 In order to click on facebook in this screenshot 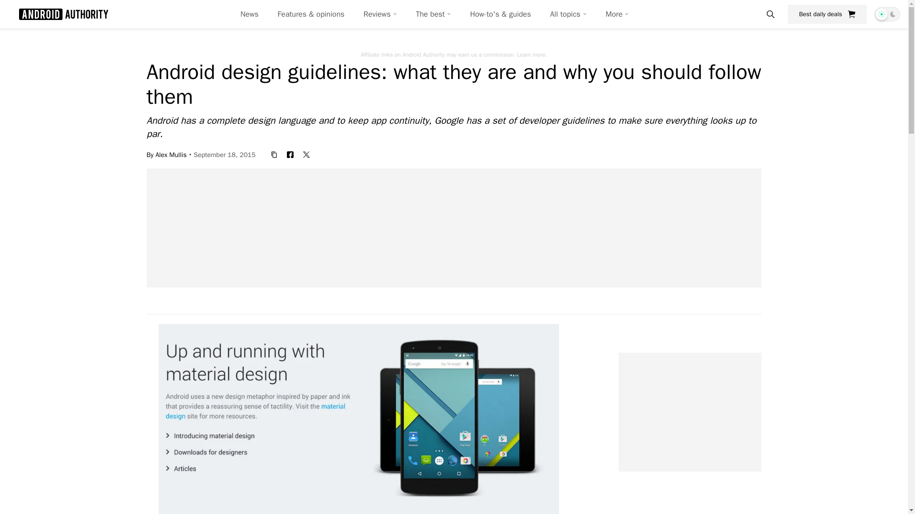, I will do `click(290, 154)`.